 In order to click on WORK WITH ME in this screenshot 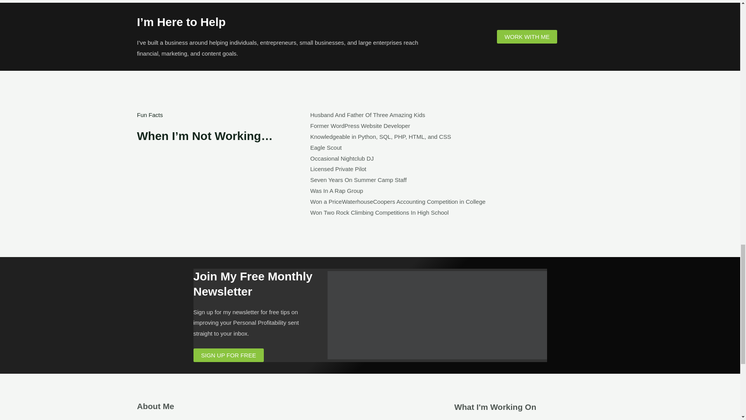, I will do `click(527, 37)`.